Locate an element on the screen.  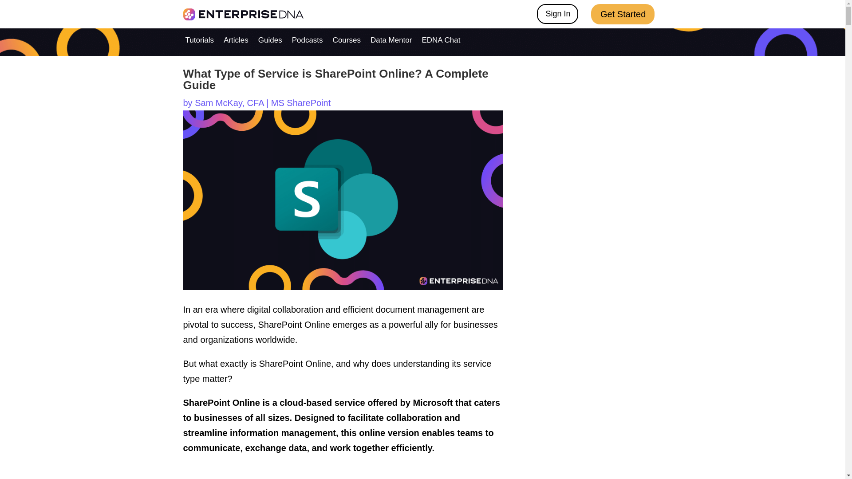
Guides is located at coordinates (270, 42).